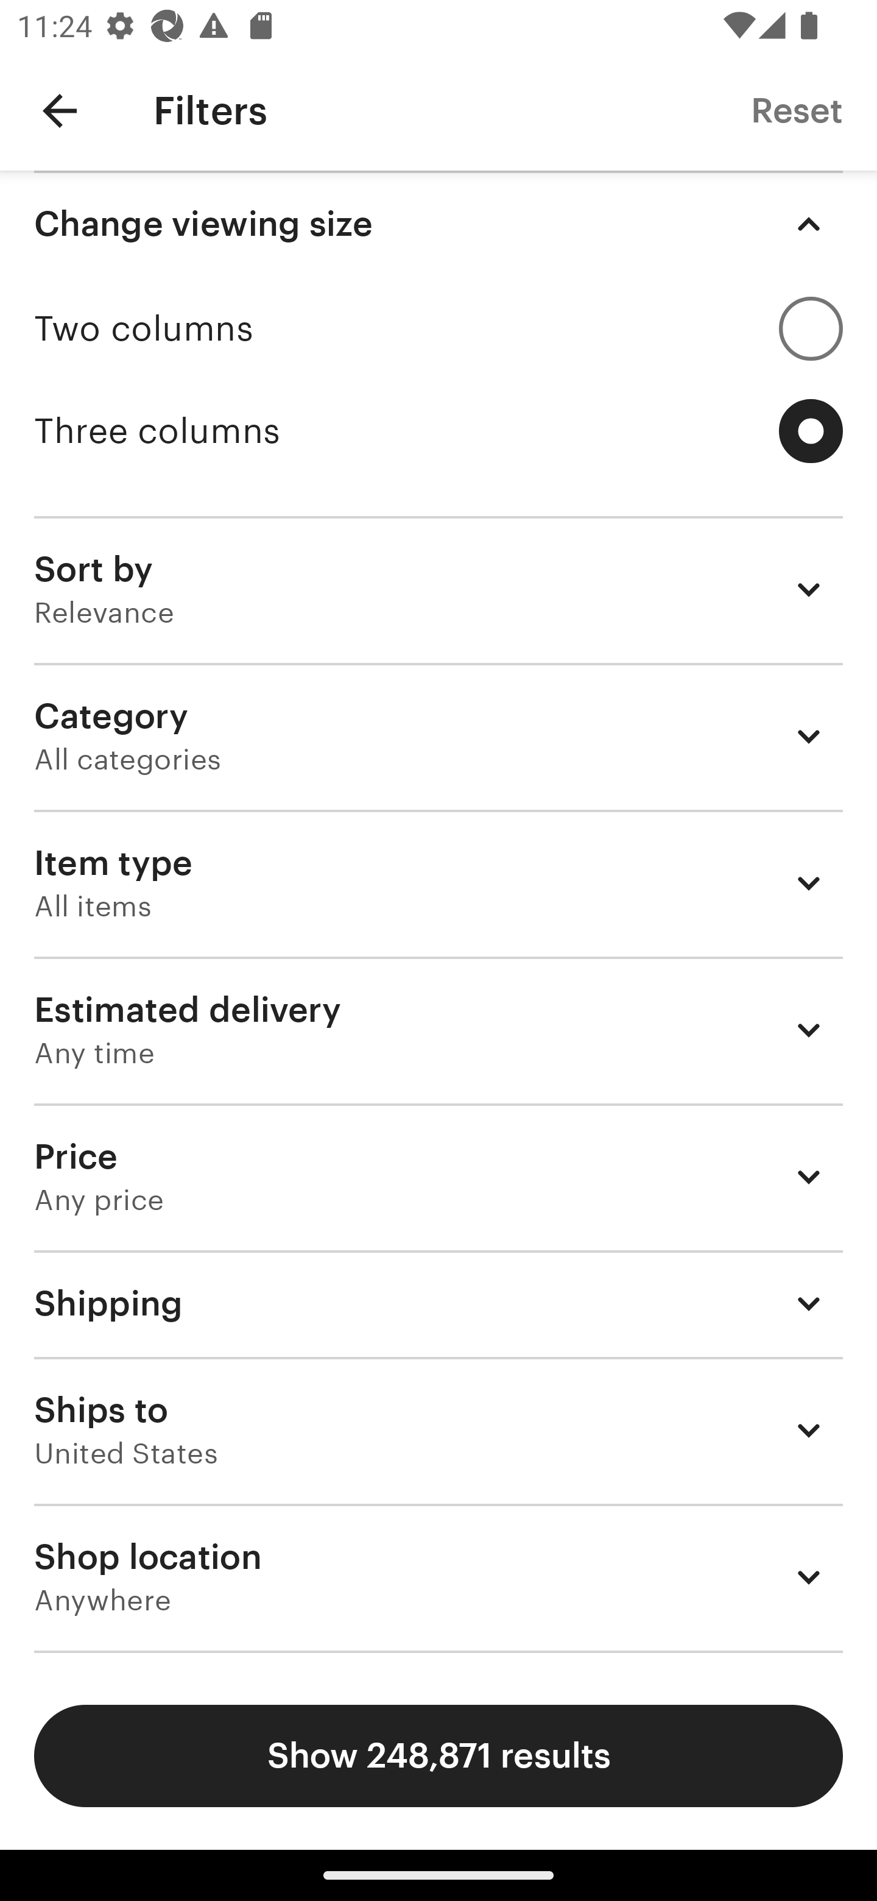 The image size is (877, 1901). Describe the element at coordinates (438, 736) in the screenshot. I see `Category All categories` at that location.